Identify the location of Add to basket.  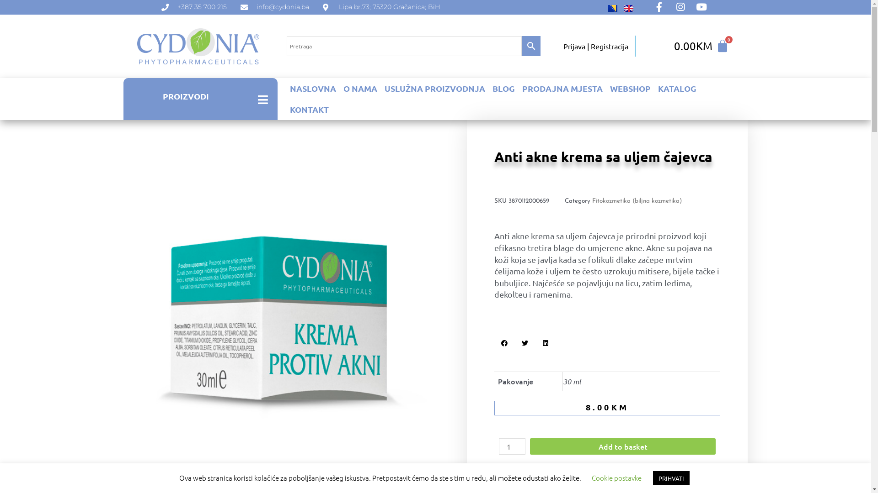
(623, 446).